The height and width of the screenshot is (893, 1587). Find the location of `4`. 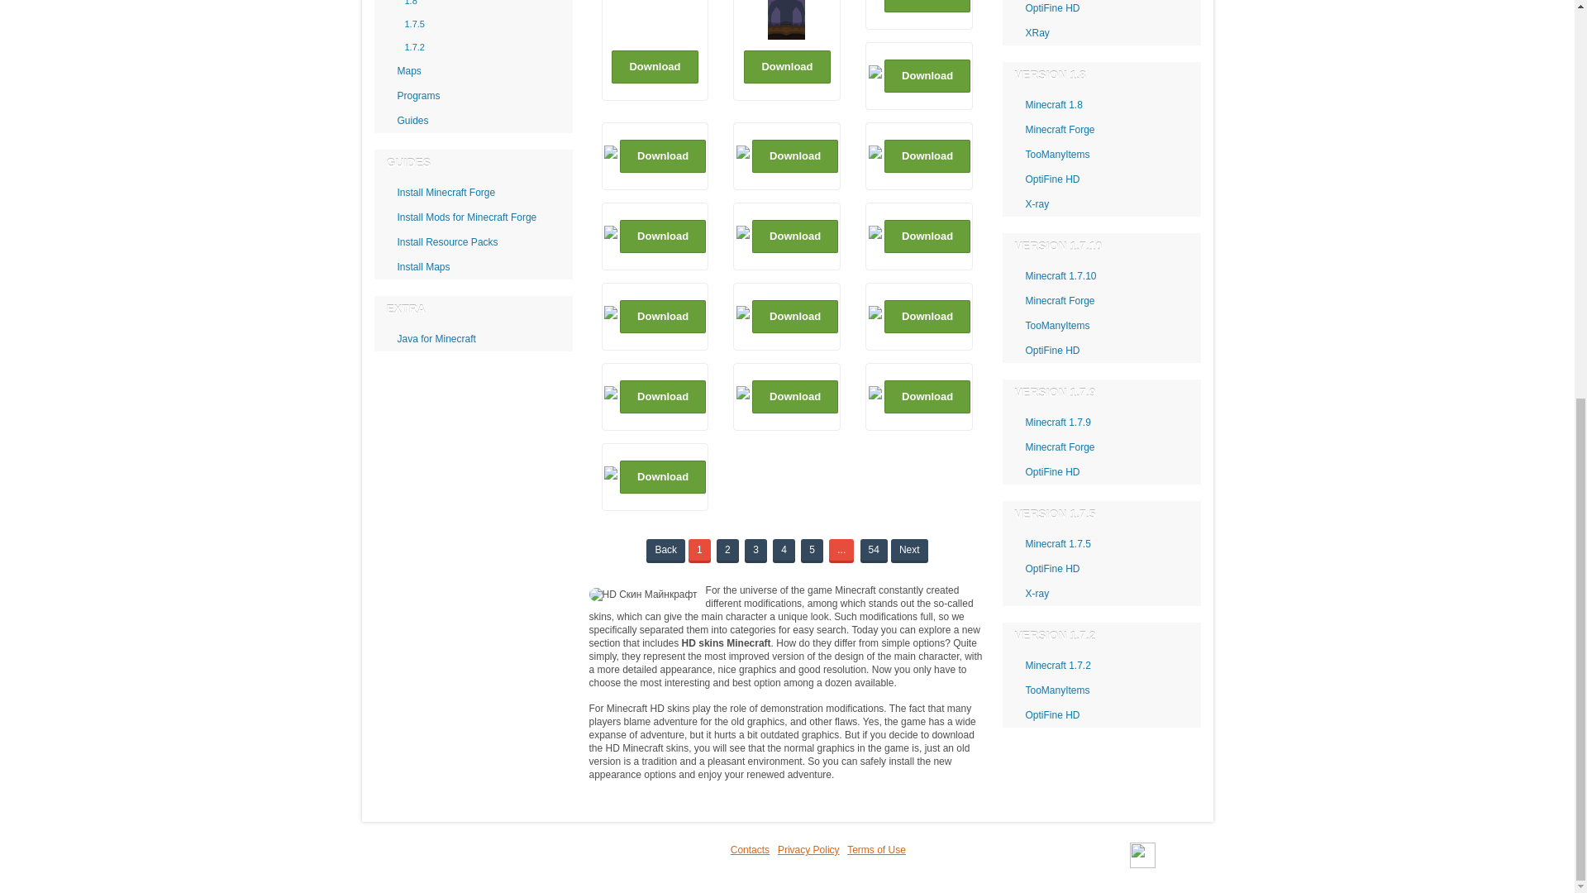

4 is located at coordinates (784, 550).